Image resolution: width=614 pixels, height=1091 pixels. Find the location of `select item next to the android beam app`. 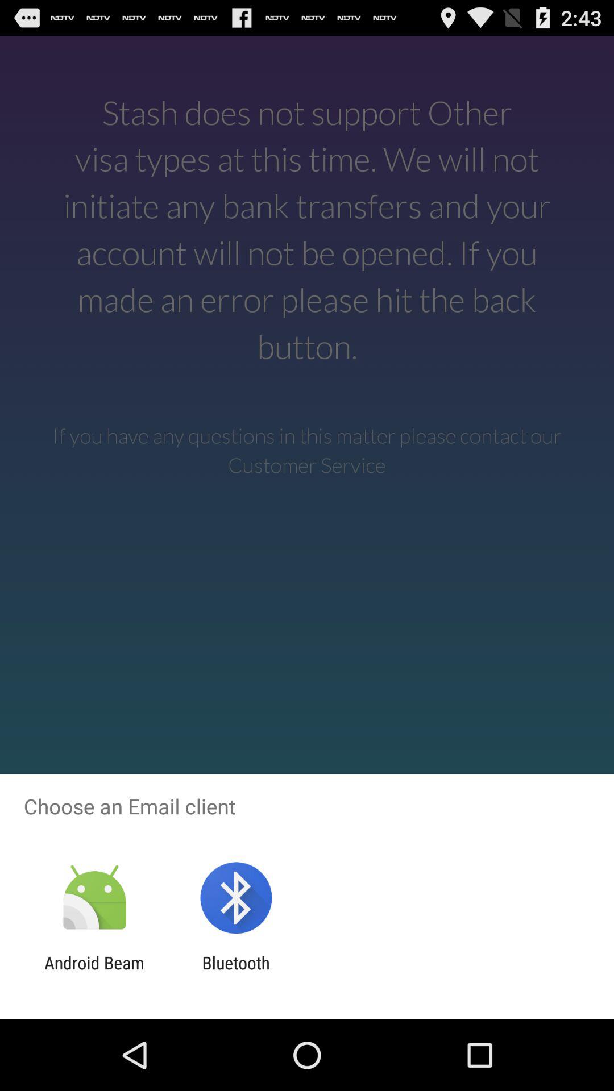

select item next to the android beam app is located at coordinates (235, 973).